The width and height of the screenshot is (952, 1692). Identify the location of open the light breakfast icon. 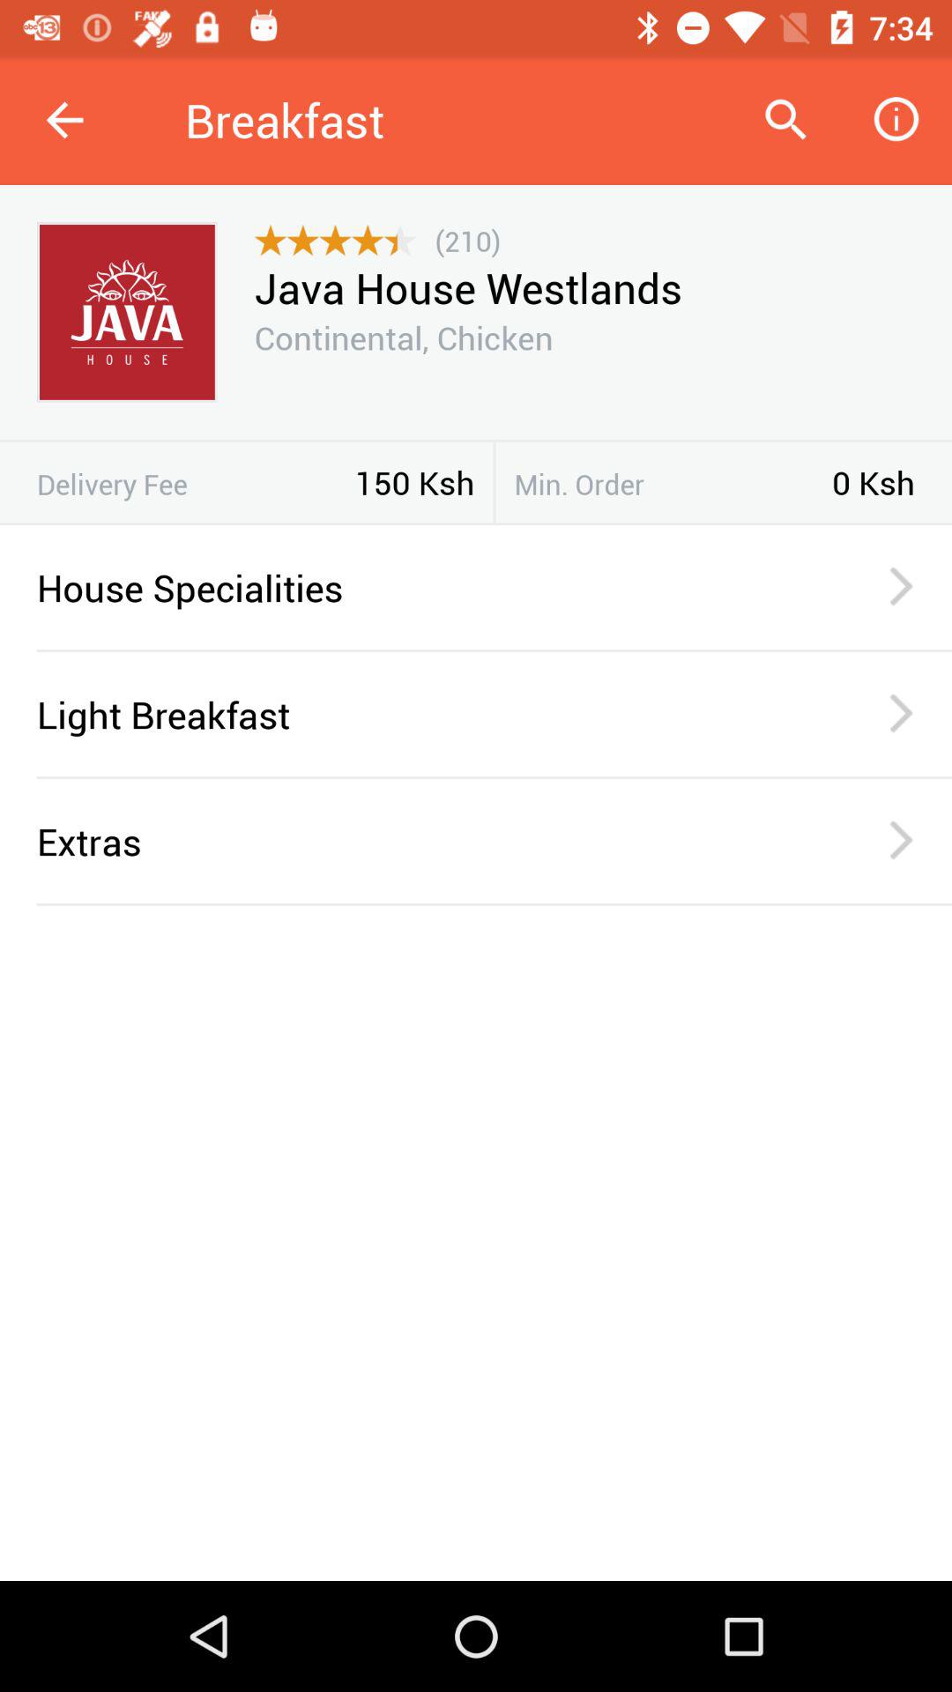
(425, 714).